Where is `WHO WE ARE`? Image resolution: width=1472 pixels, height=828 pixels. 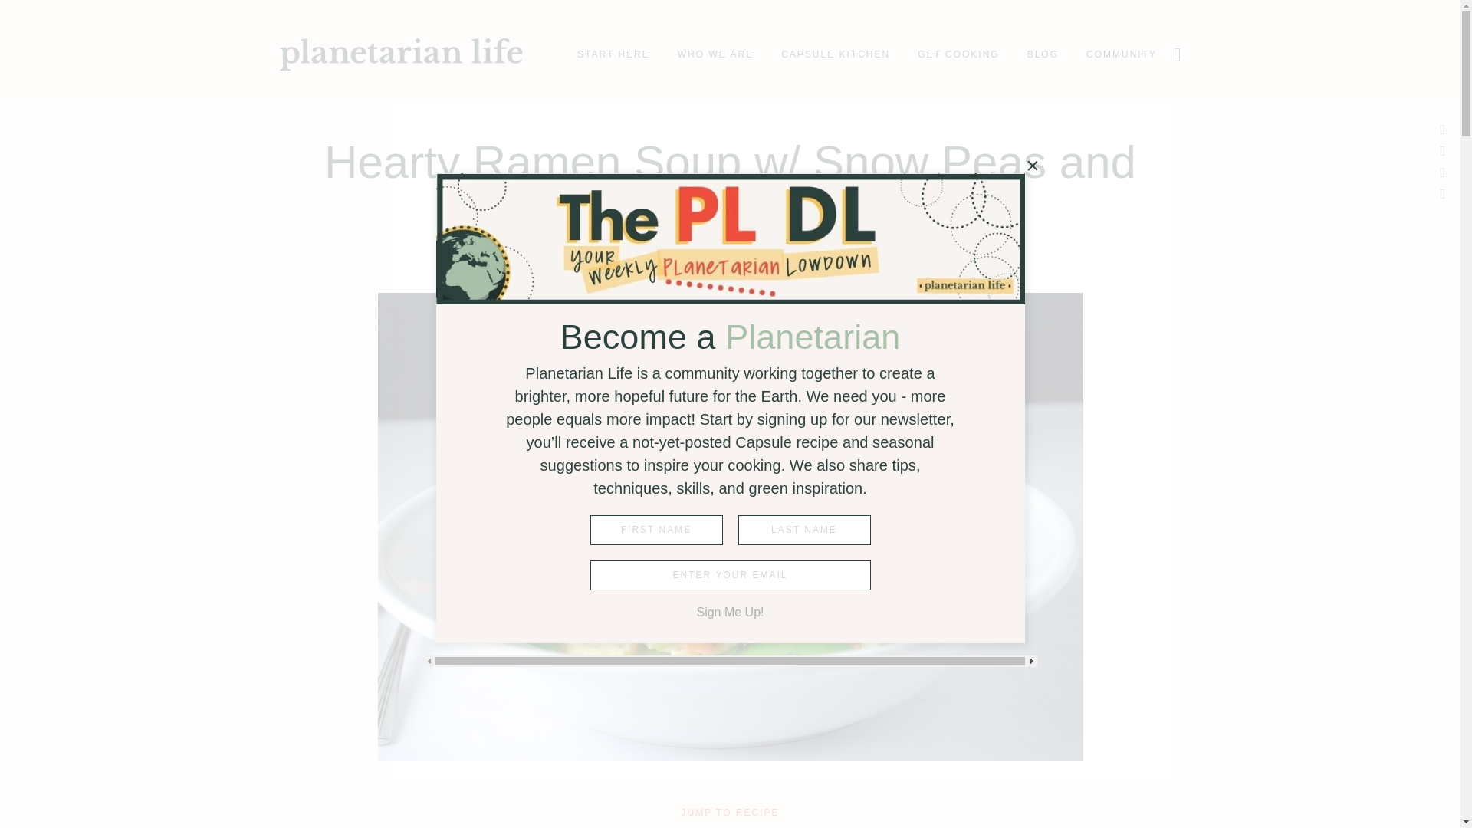
WHO WE ARE is located at coordinates (715, 54).